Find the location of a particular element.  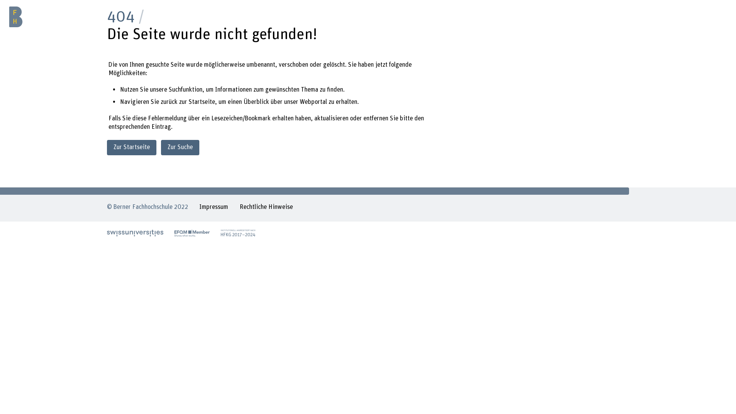

EFQM Member is located at coordinates (192, 233).